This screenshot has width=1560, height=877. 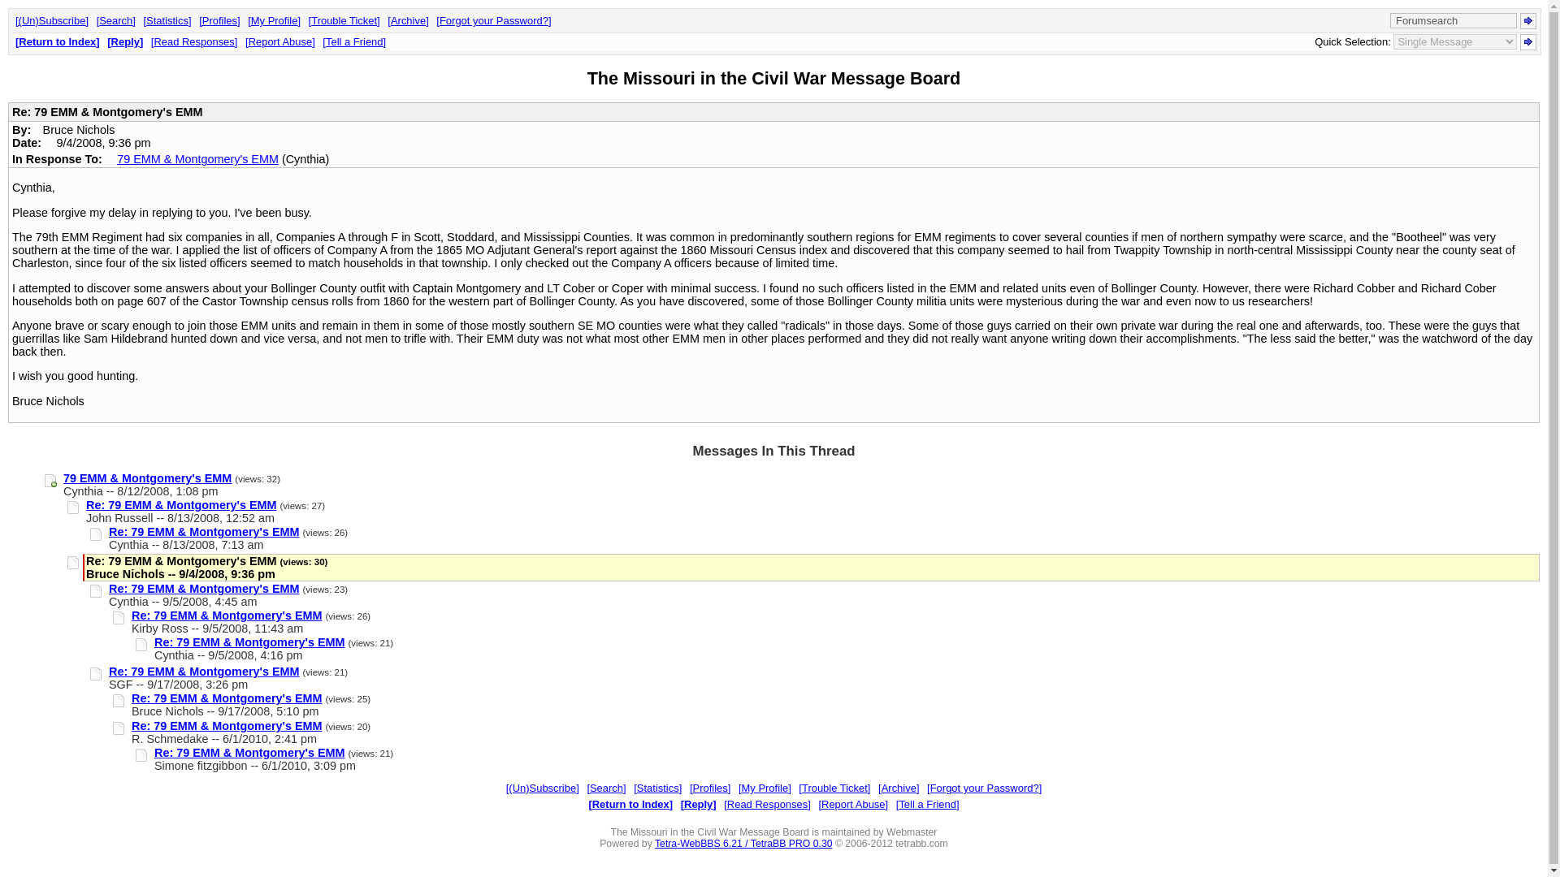 What do you see at coordinates (898, 788) in the screenshot?
I see `Archive` at bounding box center [898, 788].